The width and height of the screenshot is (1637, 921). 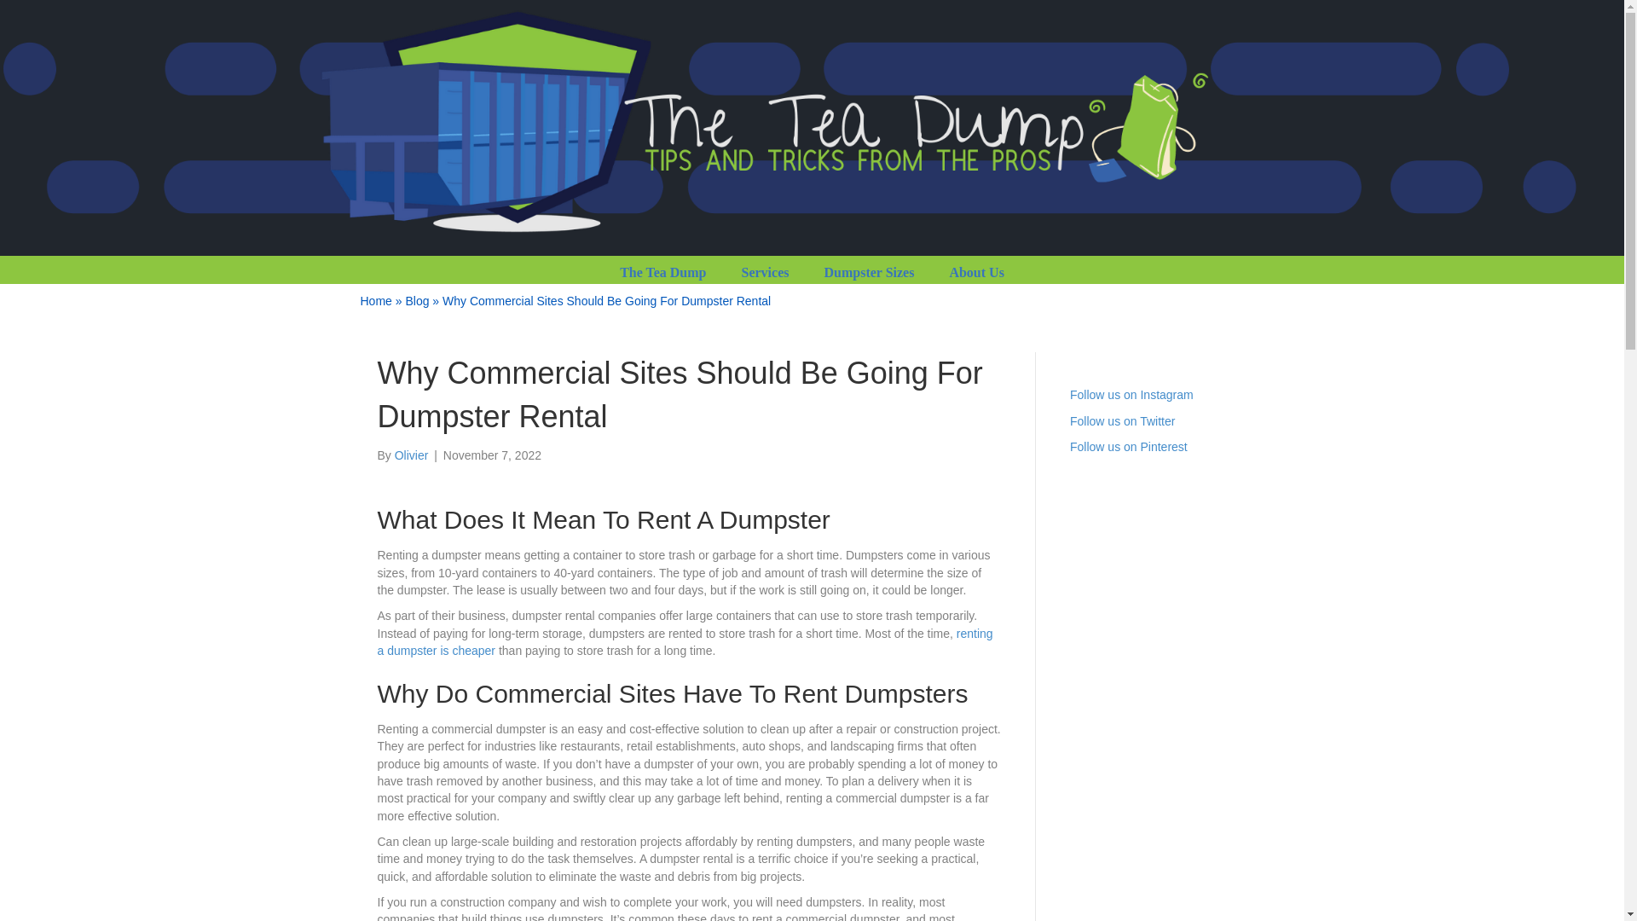 What do you see at coordinates (869, 272) in the screenshot?
I see `Dumpster Sizes` at bounding box center [869, 272].